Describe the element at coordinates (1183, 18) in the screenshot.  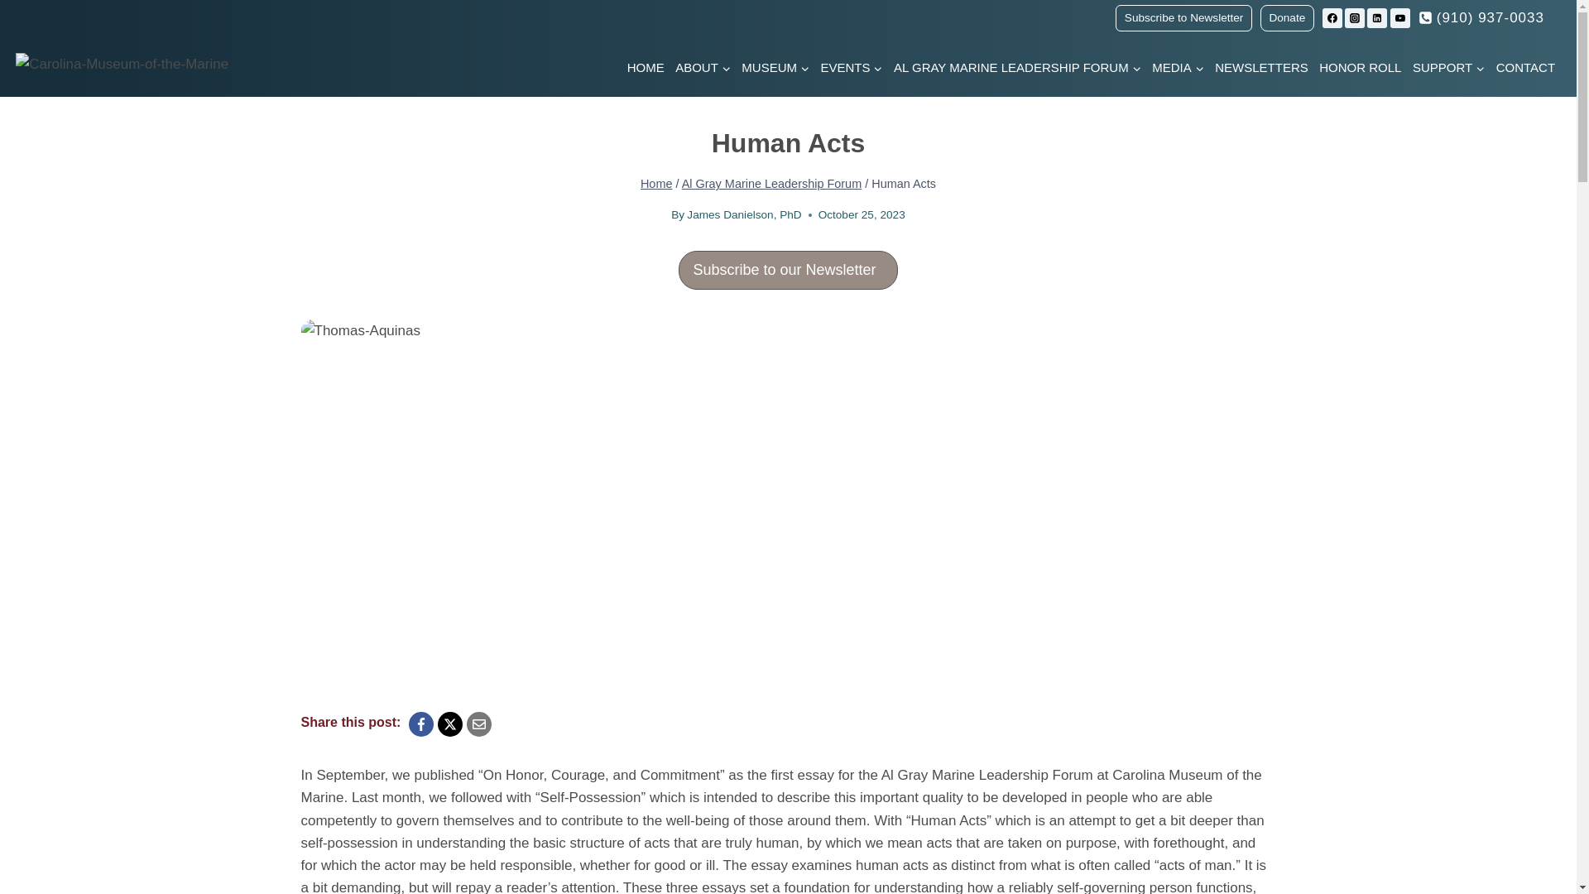
I see `Subscribe to Newsletter` at that location.